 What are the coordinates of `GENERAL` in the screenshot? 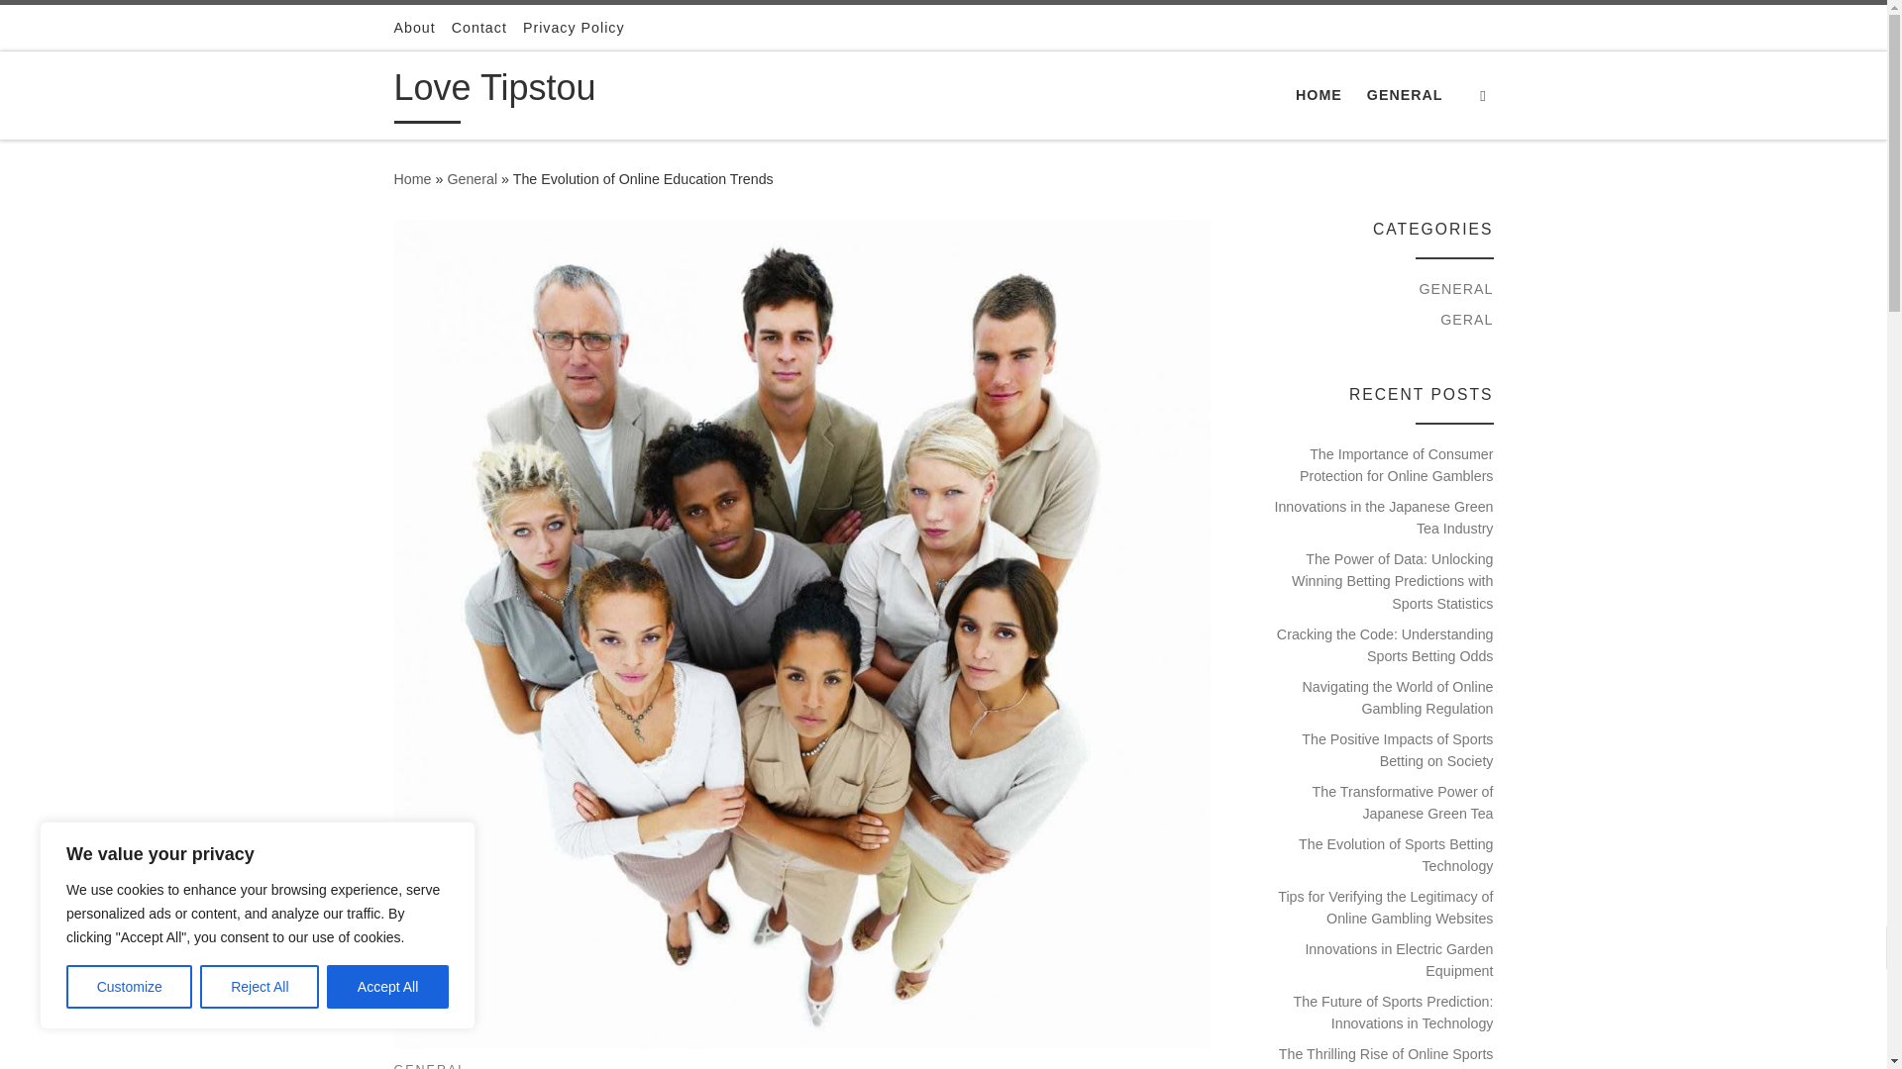 It's located at (1405, 94).